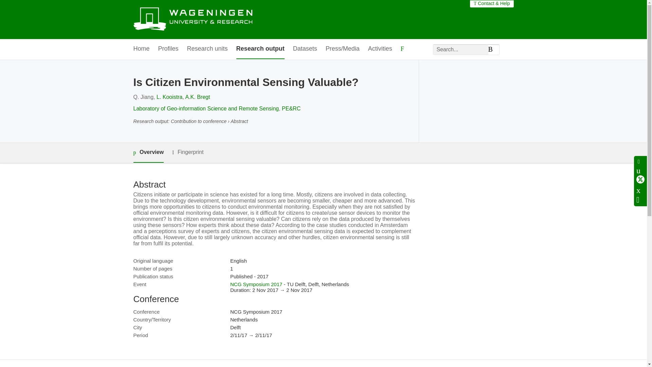  What do you see at coordinates (148, 153) in the screenshot?
I see `Overview` at bounding box center [148, 153].